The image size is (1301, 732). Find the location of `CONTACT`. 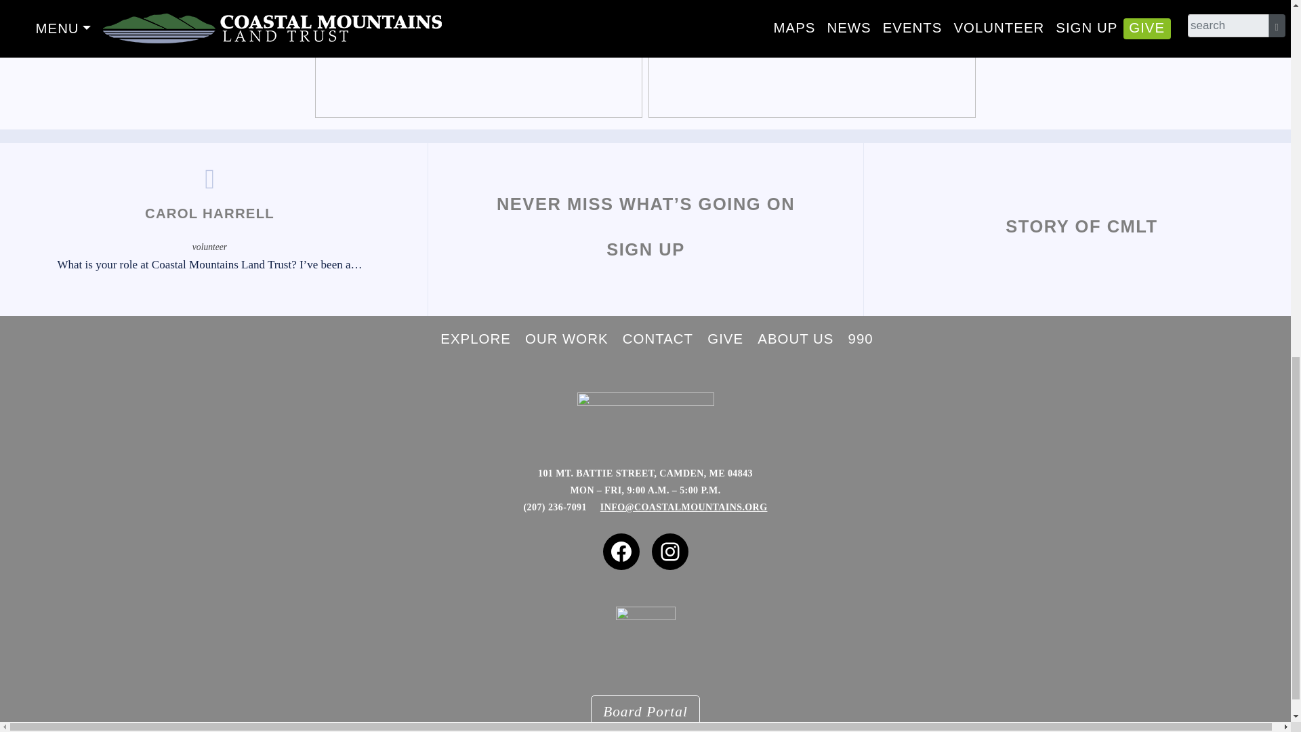

CONTACT is located at coordinates (657, 339).